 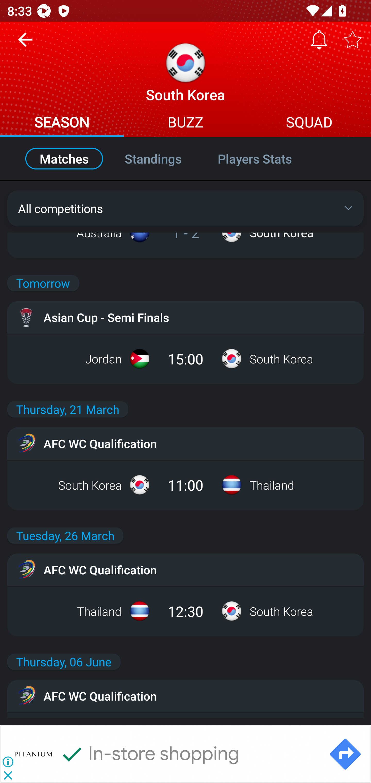 What do you see at coordinates (185, 569) in the screenshot?
I see `AFC WC Qualification` at bounding box center [185, 569].